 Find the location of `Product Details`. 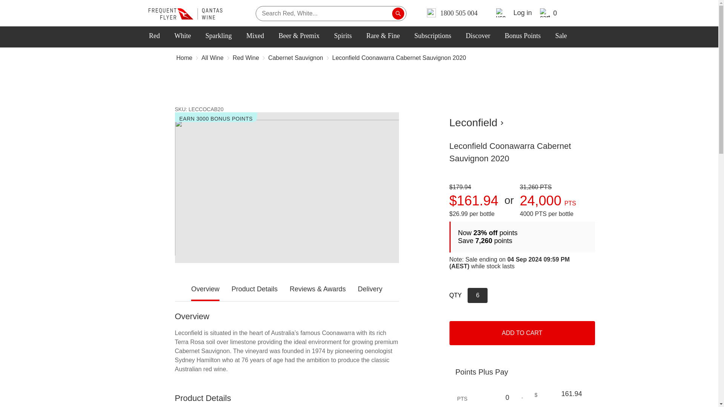

Product Details is located at coordinates (254, 289).